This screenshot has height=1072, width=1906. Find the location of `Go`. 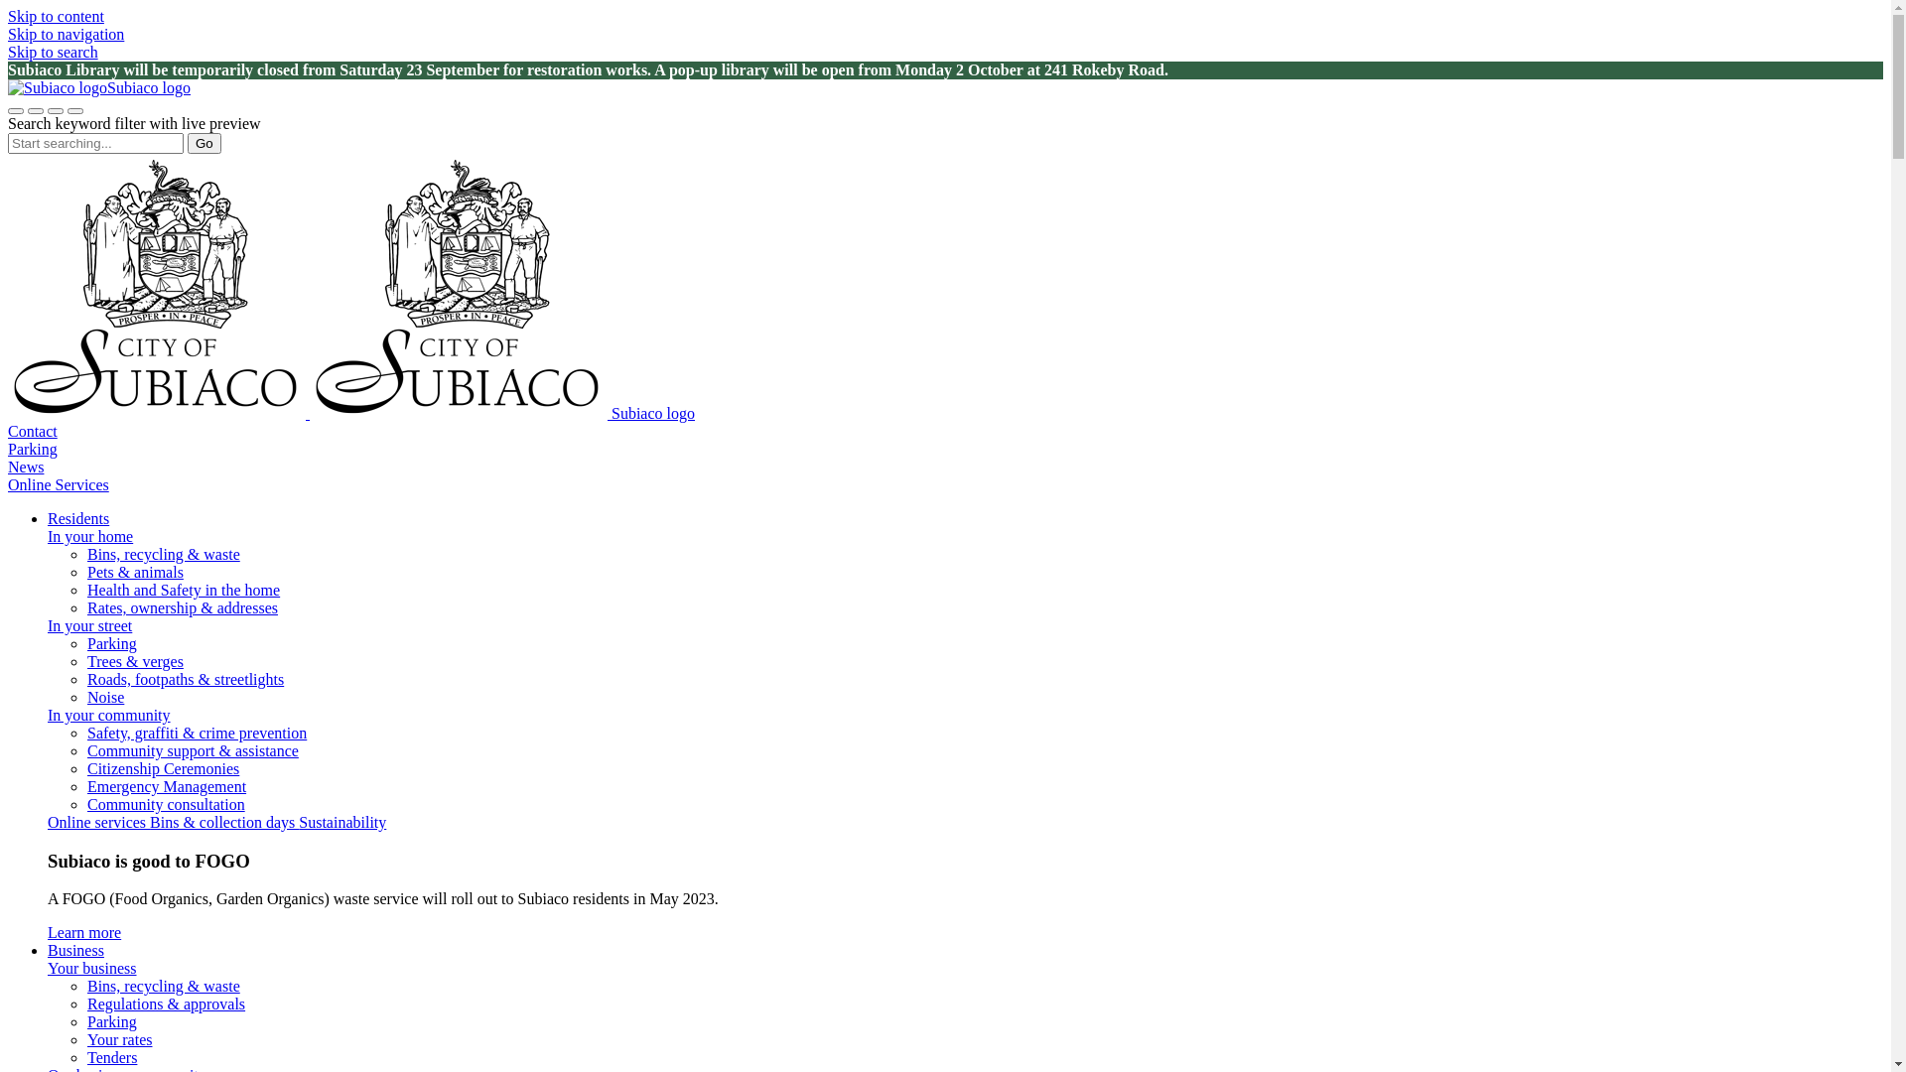

Go is located at coordinates (204, 143).